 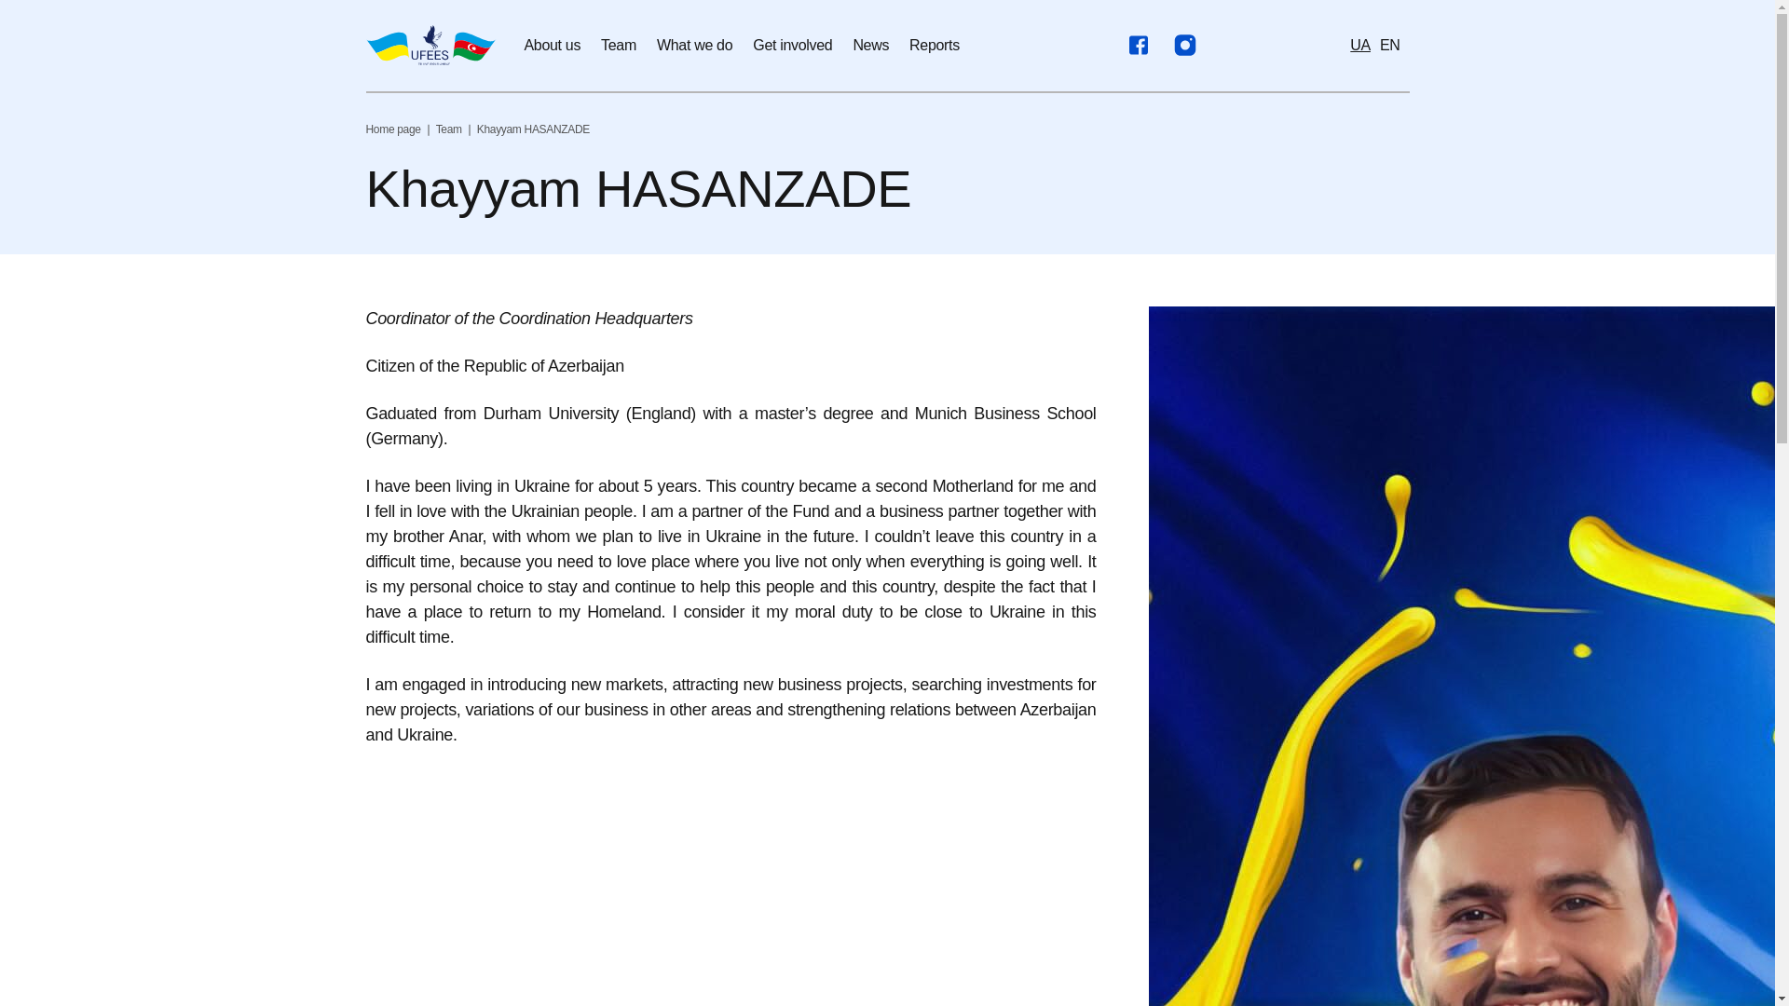 What do you see at coordinates (552, 45) in the screenshot?
I see `About us` at bounding box center [552, 45].